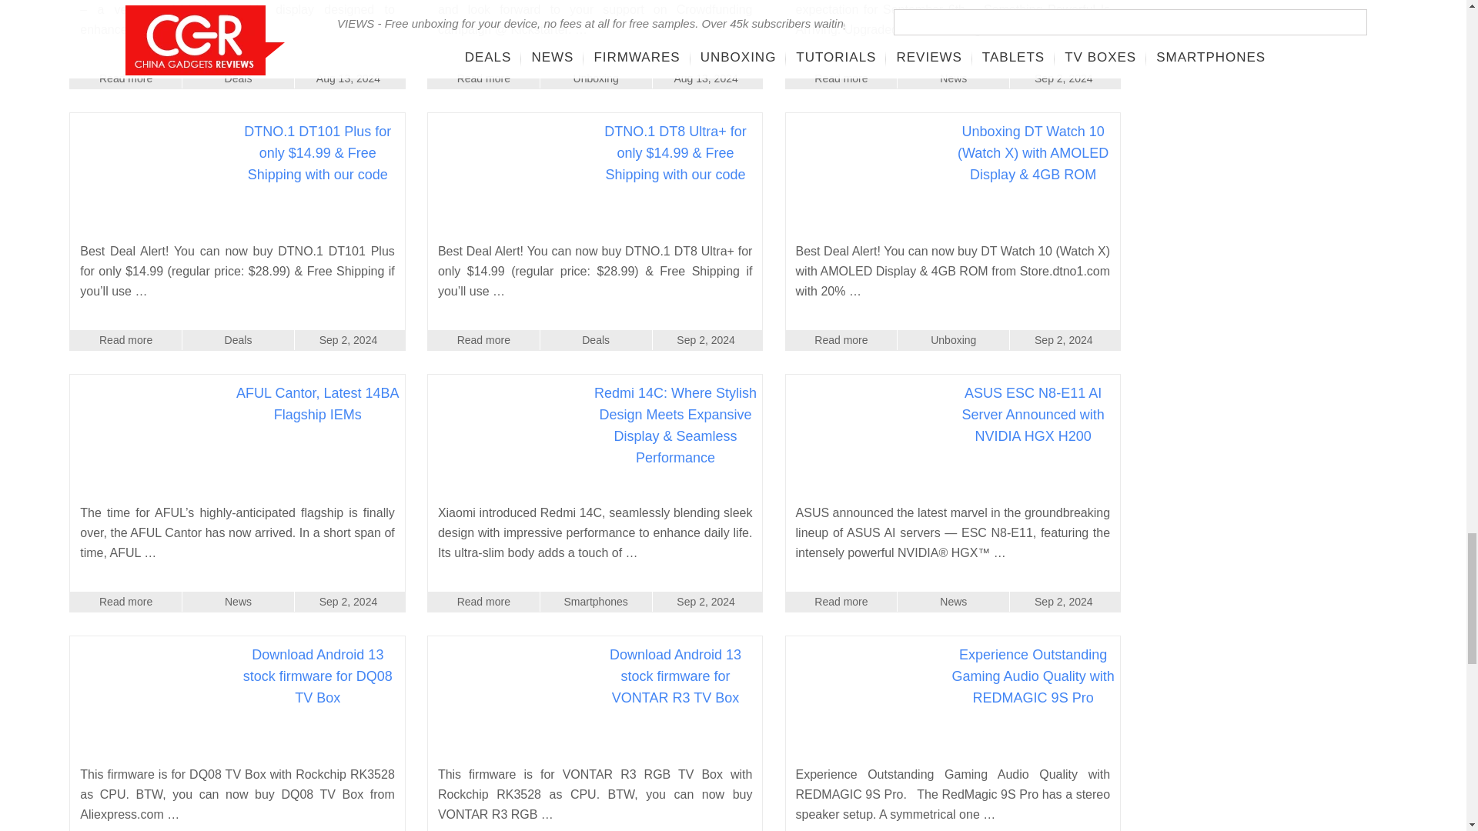  What do you see at coordinates (596, 78) in the screenshot?
I see `Unboxing` at bounding box center [596, 78].